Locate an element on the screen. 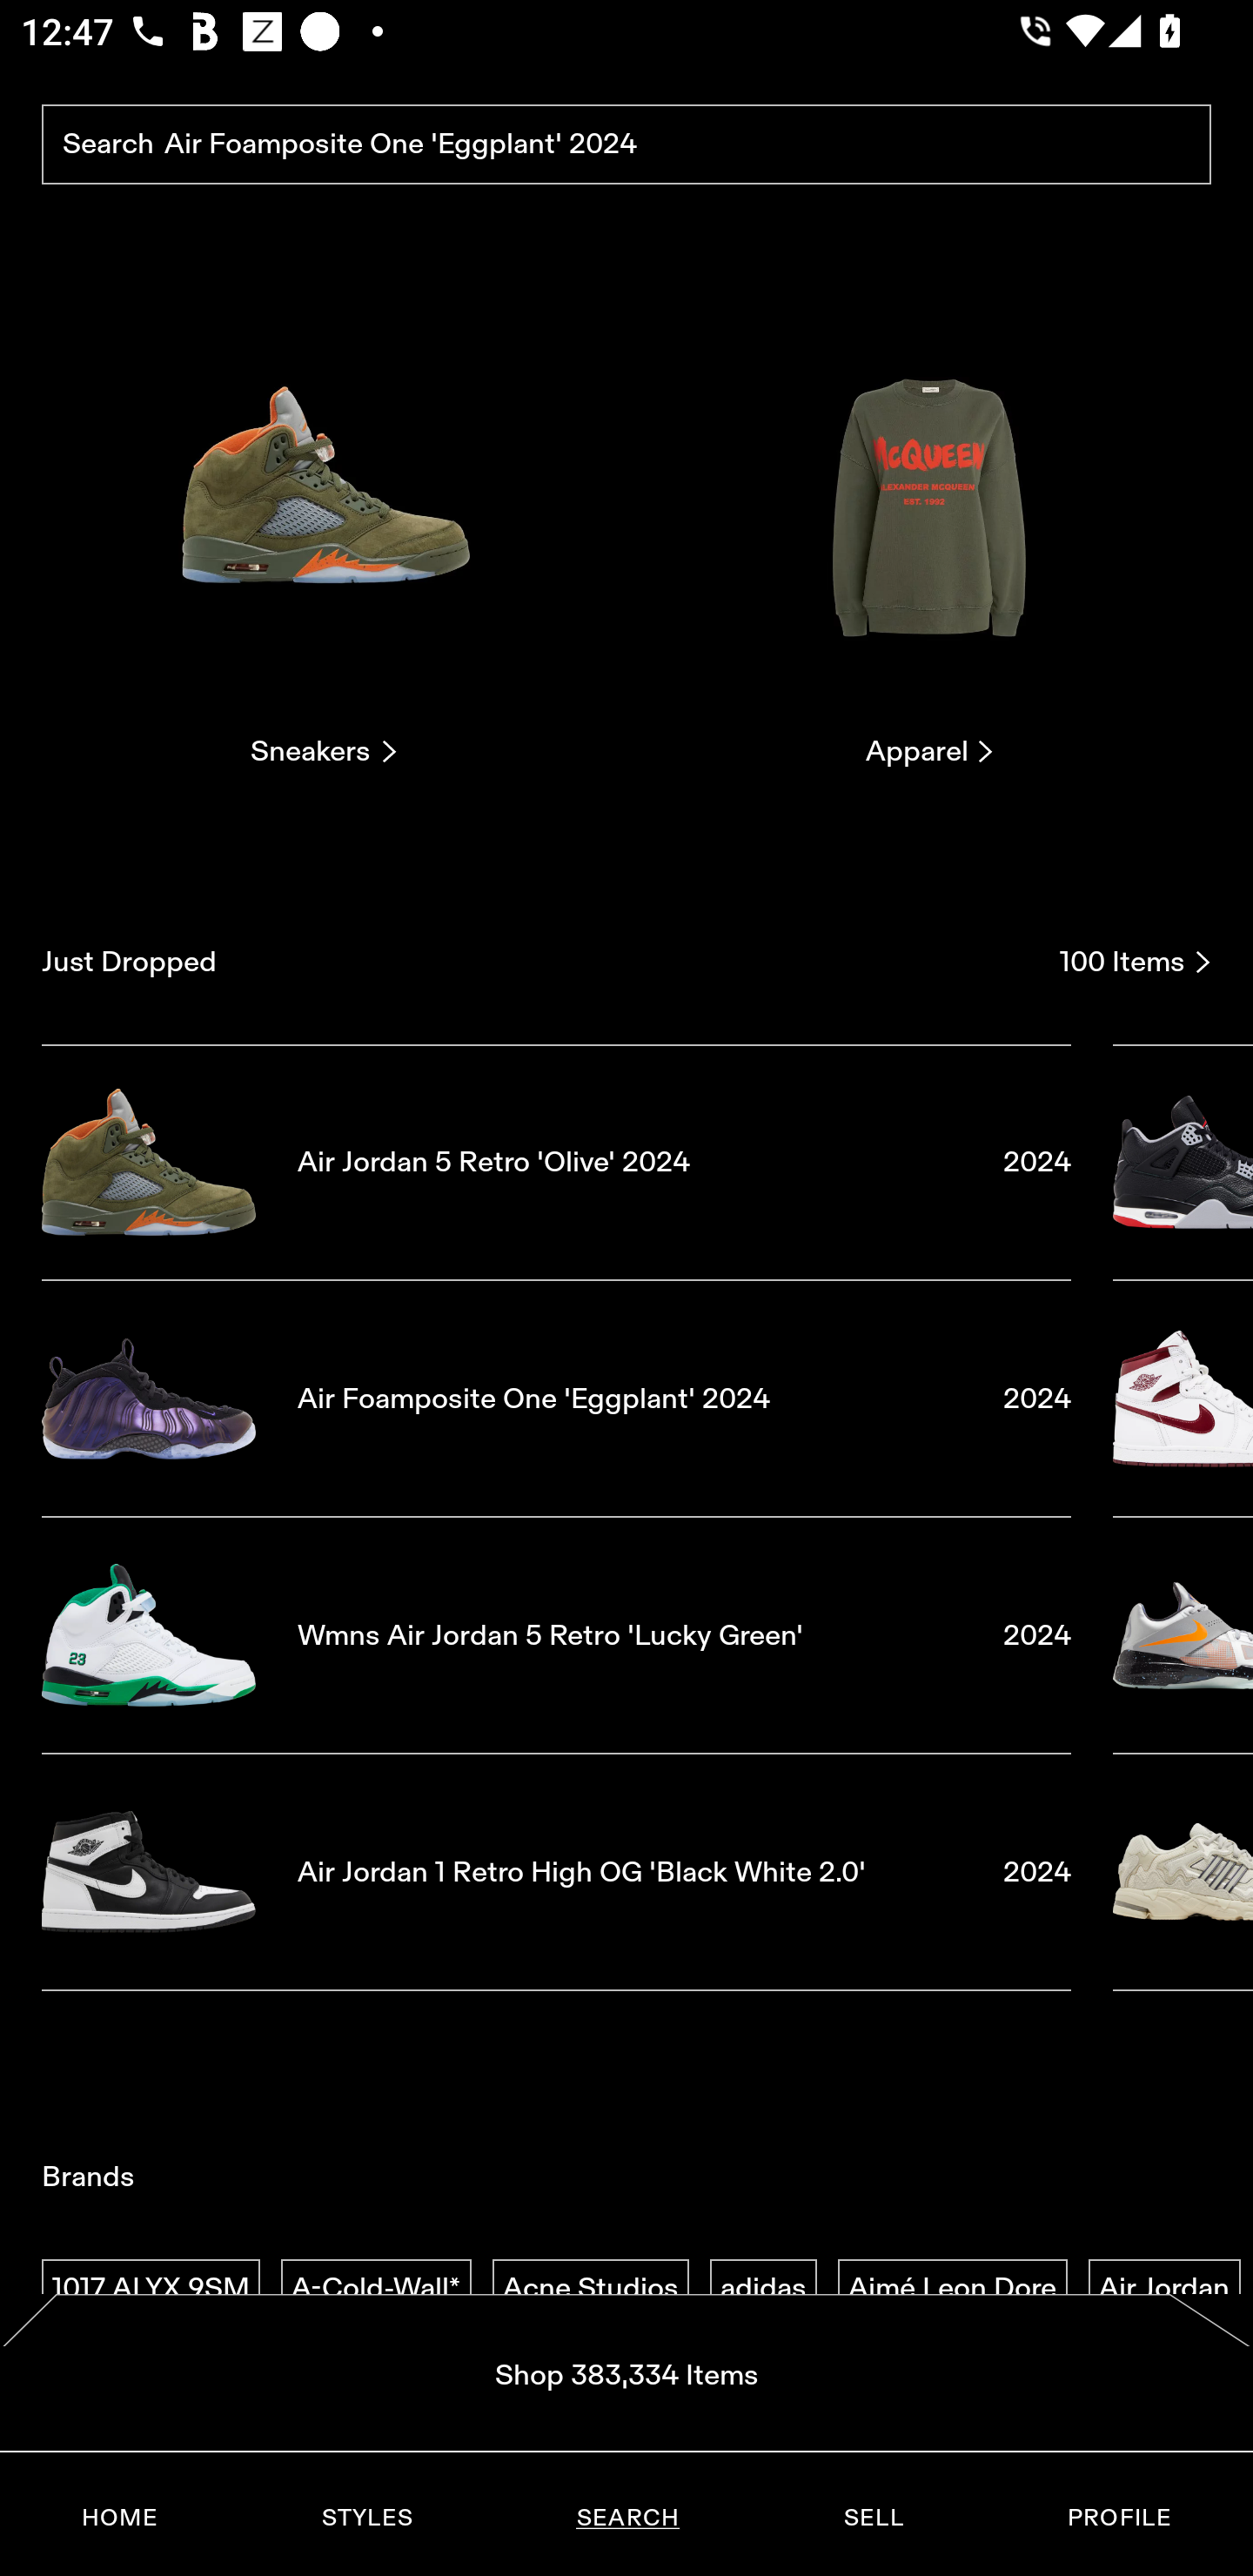  Wmns Air Jordan 5 Retro 'Lucky Green' 2024 is located at coordinates (556, 1635).